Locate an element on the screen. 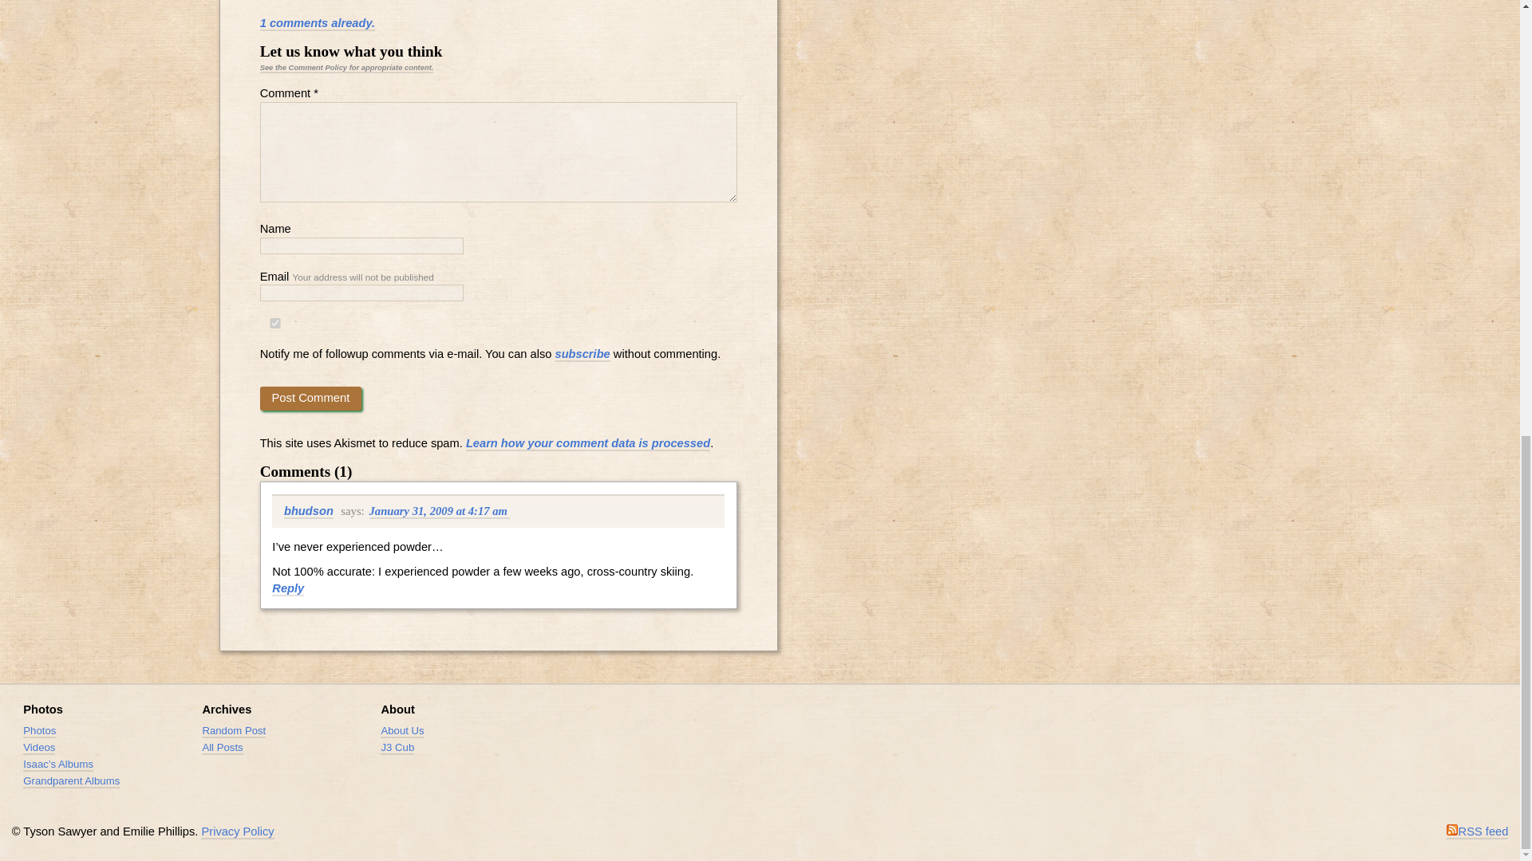 This screenshot has height=861, width=1532. subscribe is located at coordinates (582, 354).